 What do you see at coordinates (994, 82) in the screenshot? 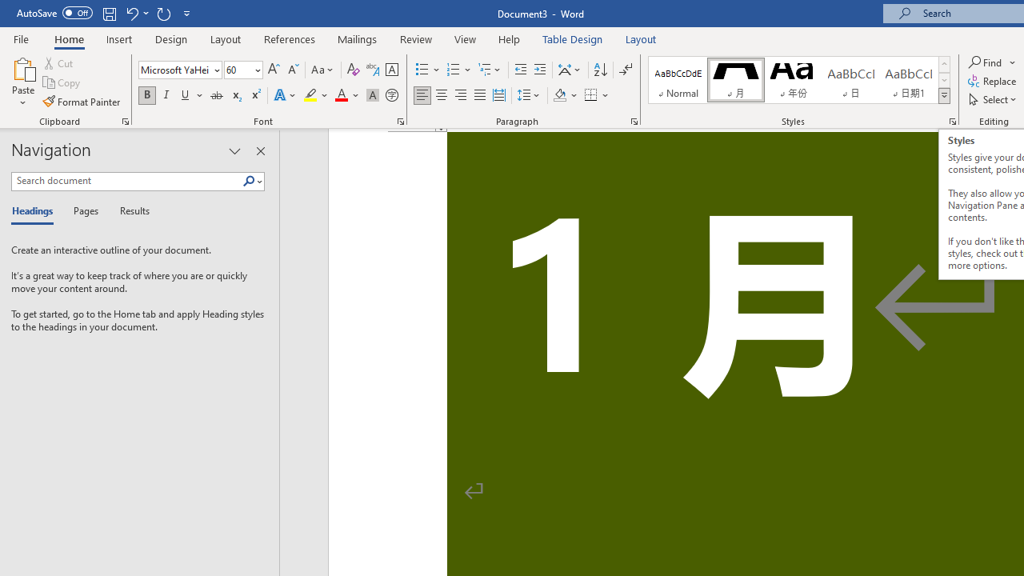
I see `Replace...` at bounding box center [994, 82].